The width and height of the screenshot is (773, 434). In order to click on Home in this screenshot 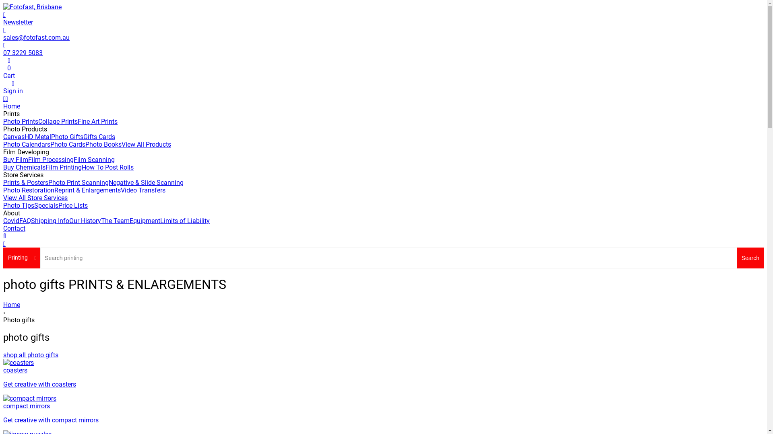, I will do `click(12, 106)`.